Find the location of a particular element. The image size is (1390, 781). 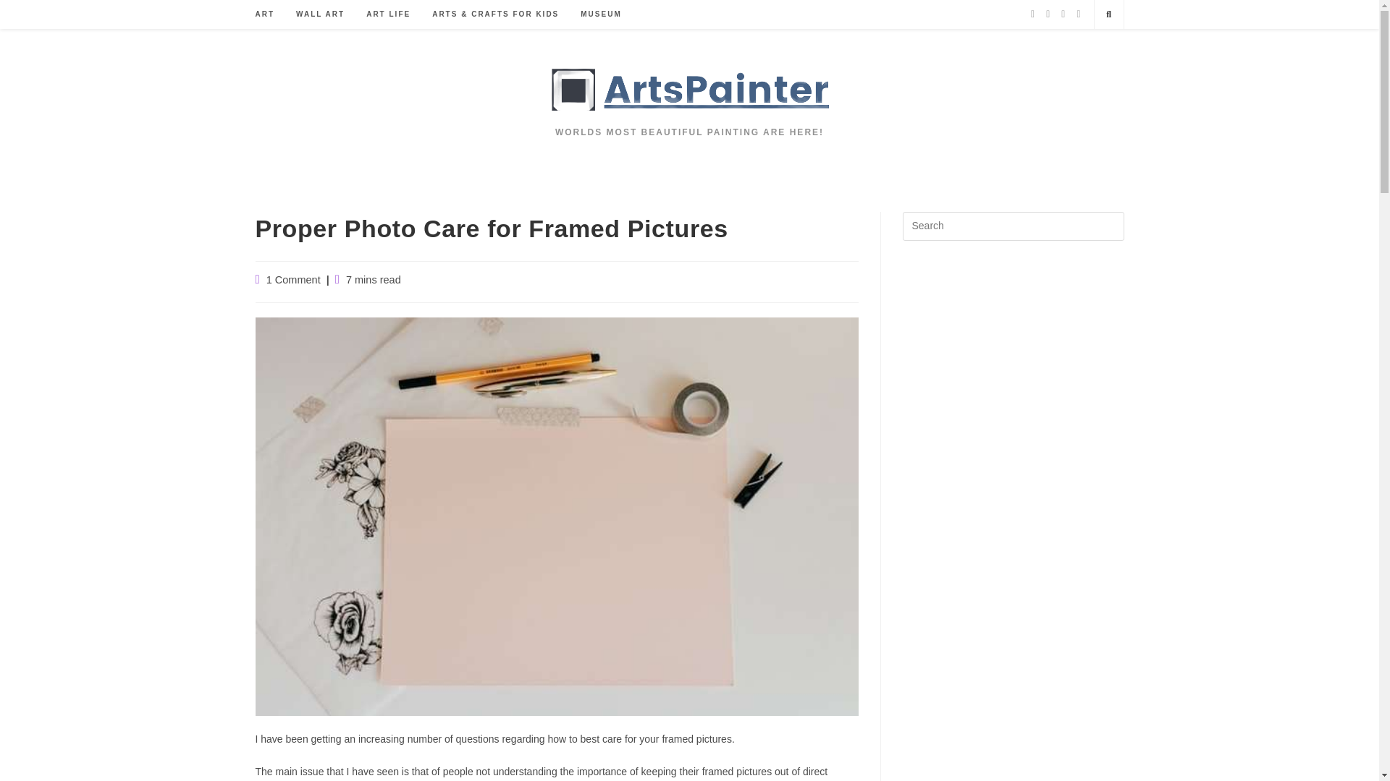

1 Comment is located at coordinates (294, 280).